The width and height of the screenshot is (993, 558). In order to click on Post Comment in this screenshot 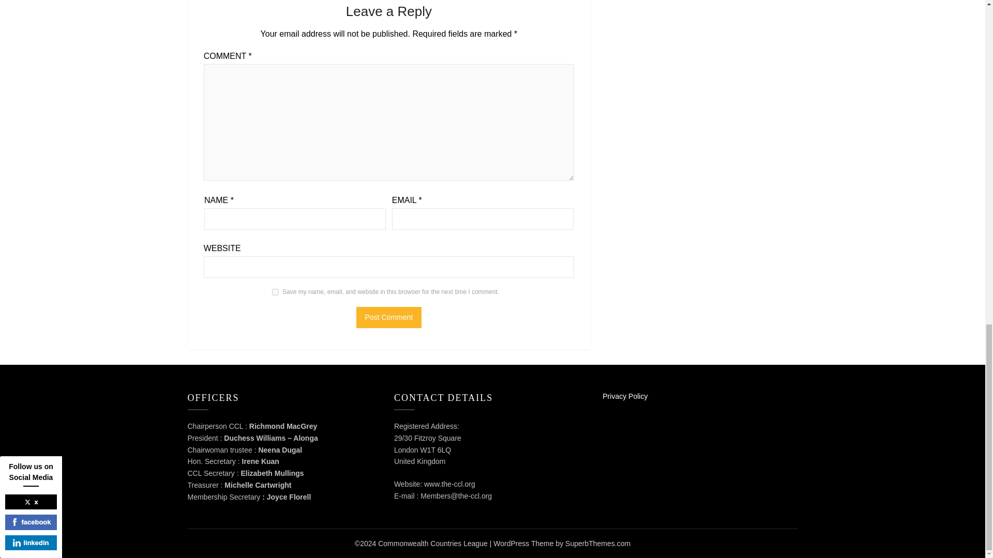, I will do `click(389, 317)`.